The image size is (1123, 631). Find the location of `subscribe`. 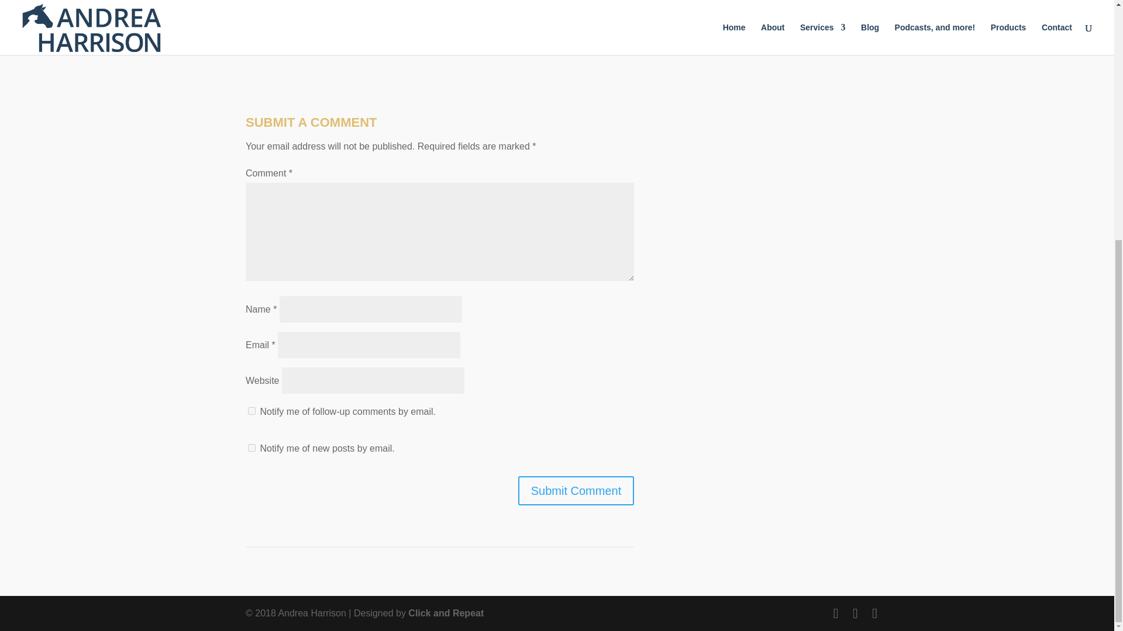

subscribe is located at coordinates (252, 448).